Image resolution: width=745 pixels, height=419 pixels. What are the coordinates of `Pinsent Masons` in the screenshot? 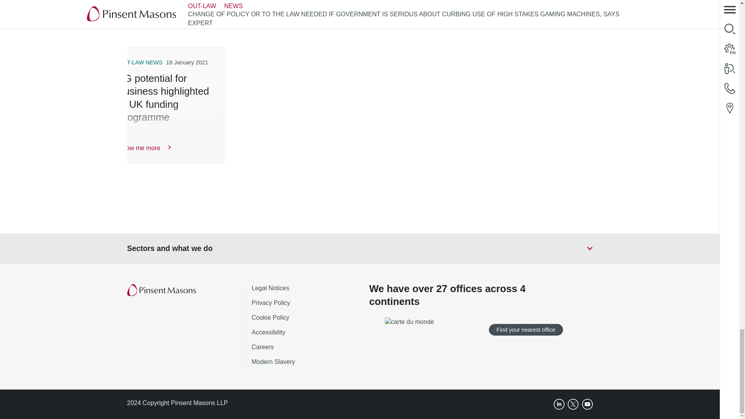 It's located at (162, 290).